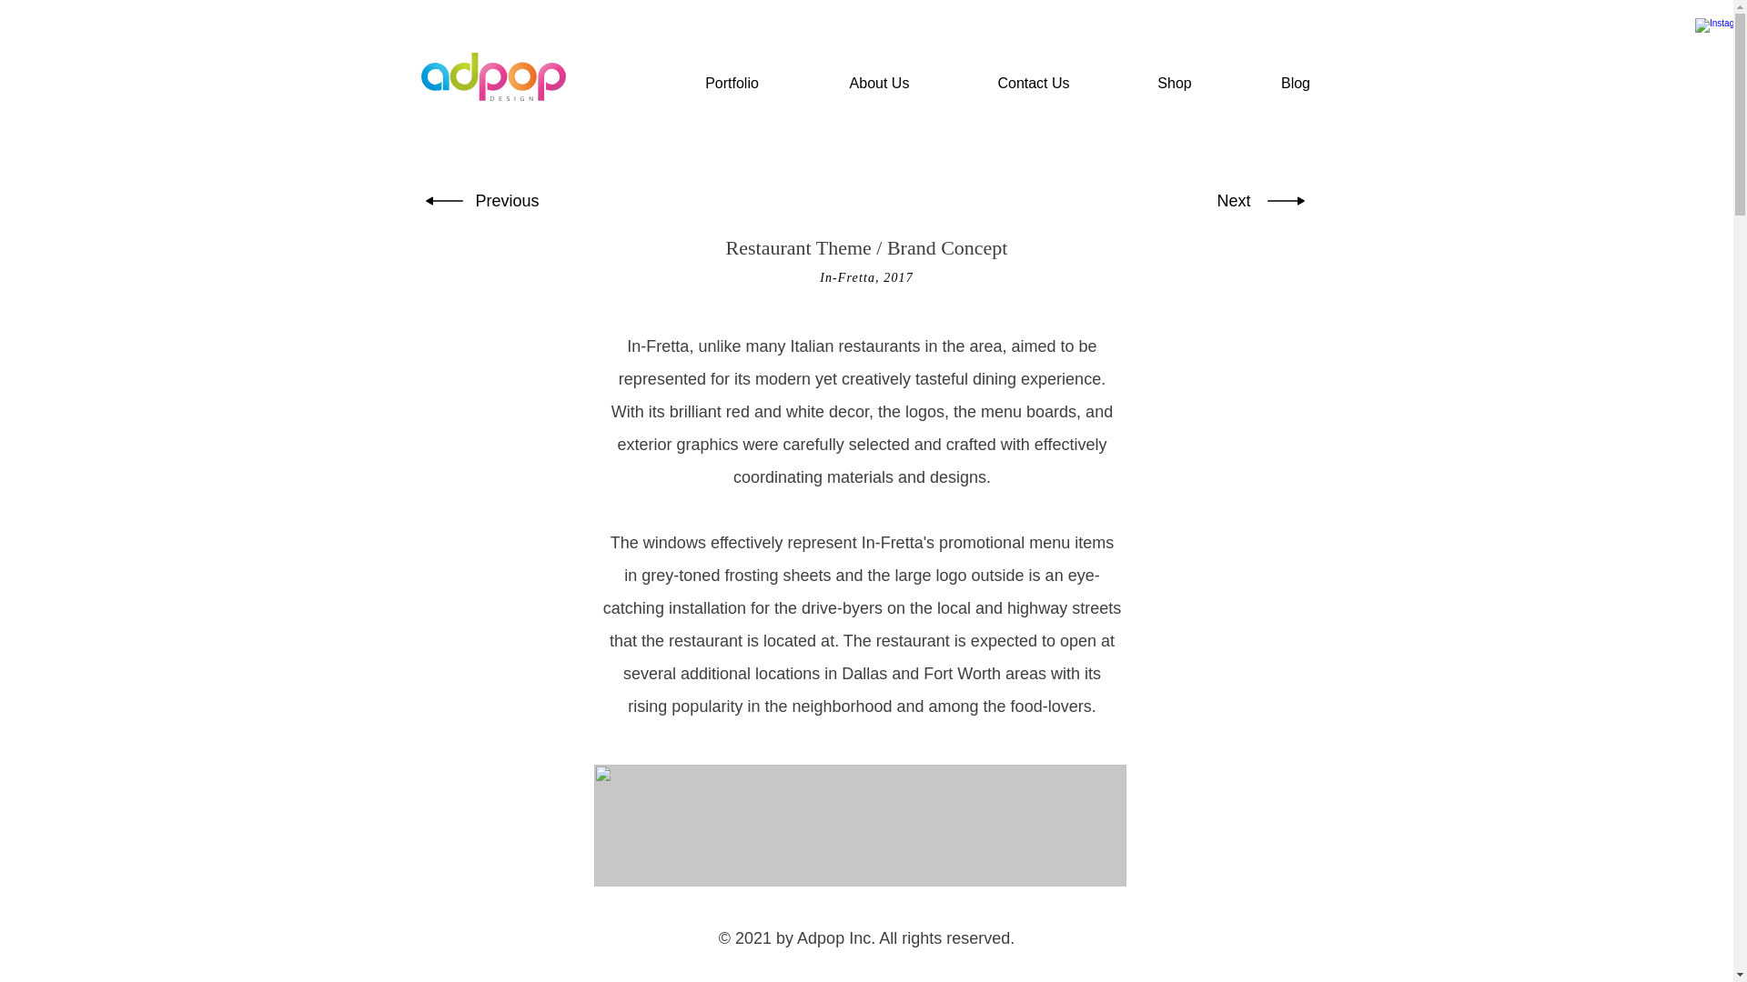  Describe the element at coordinates (1295, 82) in the screenshot. I see `Blog` at that location.